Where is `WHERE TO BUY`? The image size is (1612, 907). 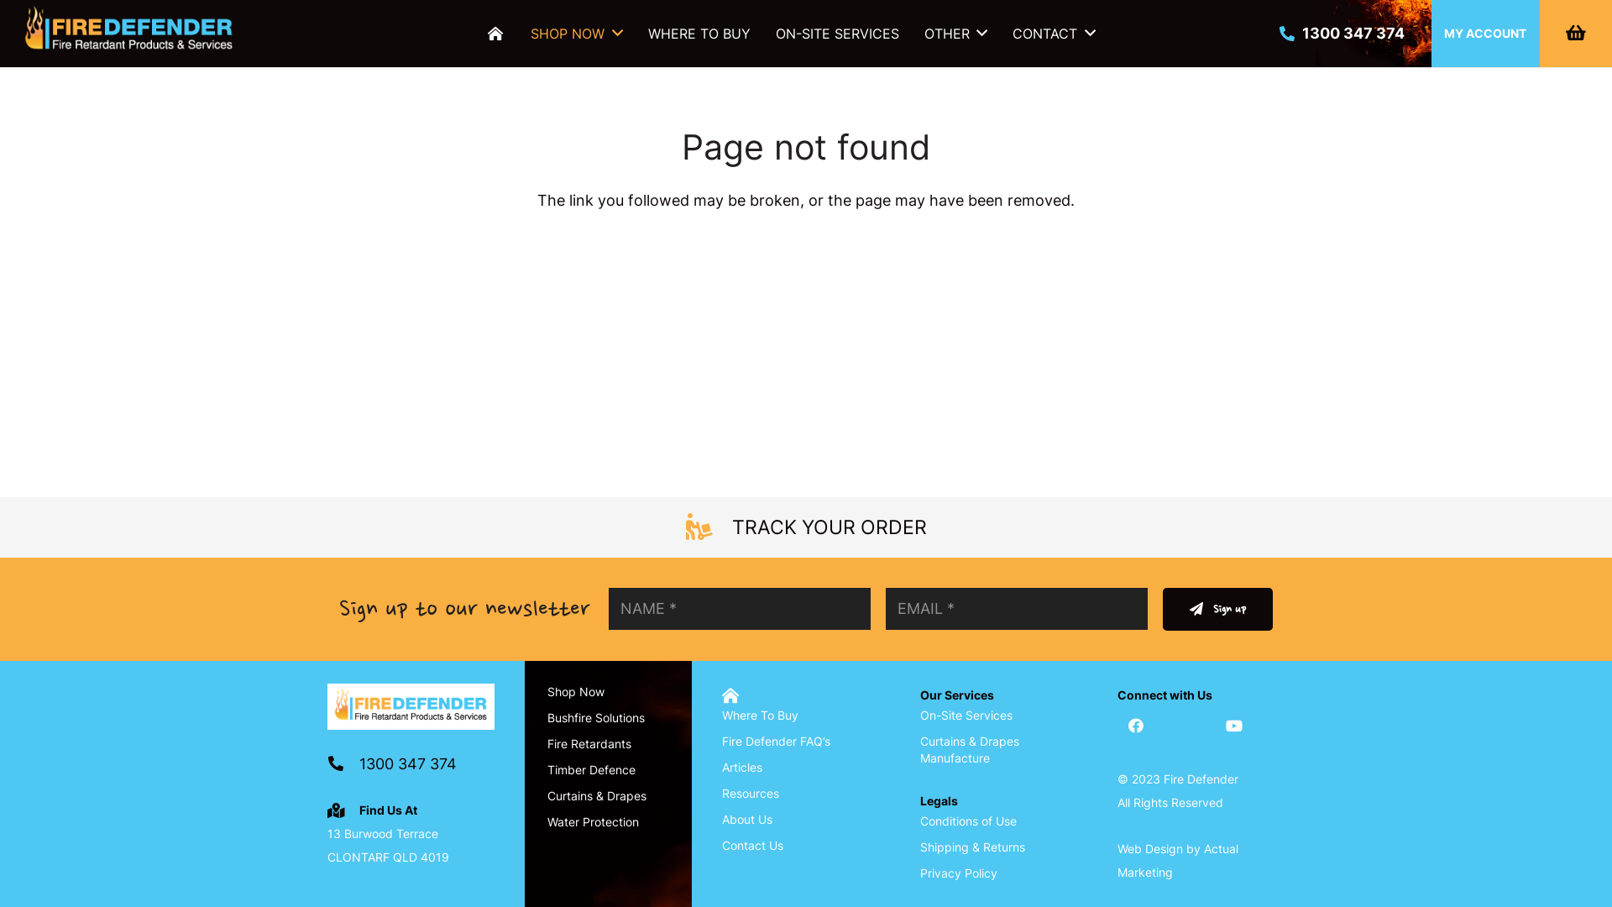
WHERE TO BUY is located at coordinates (699, 34).